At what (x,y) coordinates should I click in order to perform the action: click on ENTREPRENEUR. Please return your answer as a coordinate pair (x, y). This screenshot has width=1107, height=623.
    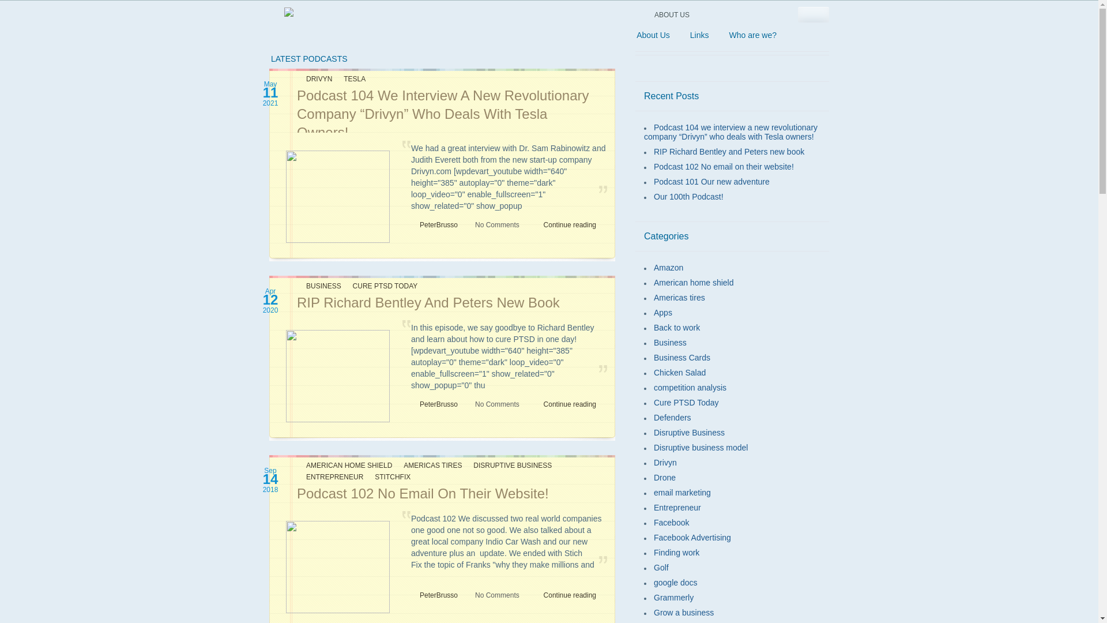
    Looking at the image, I should click on (331, 477).